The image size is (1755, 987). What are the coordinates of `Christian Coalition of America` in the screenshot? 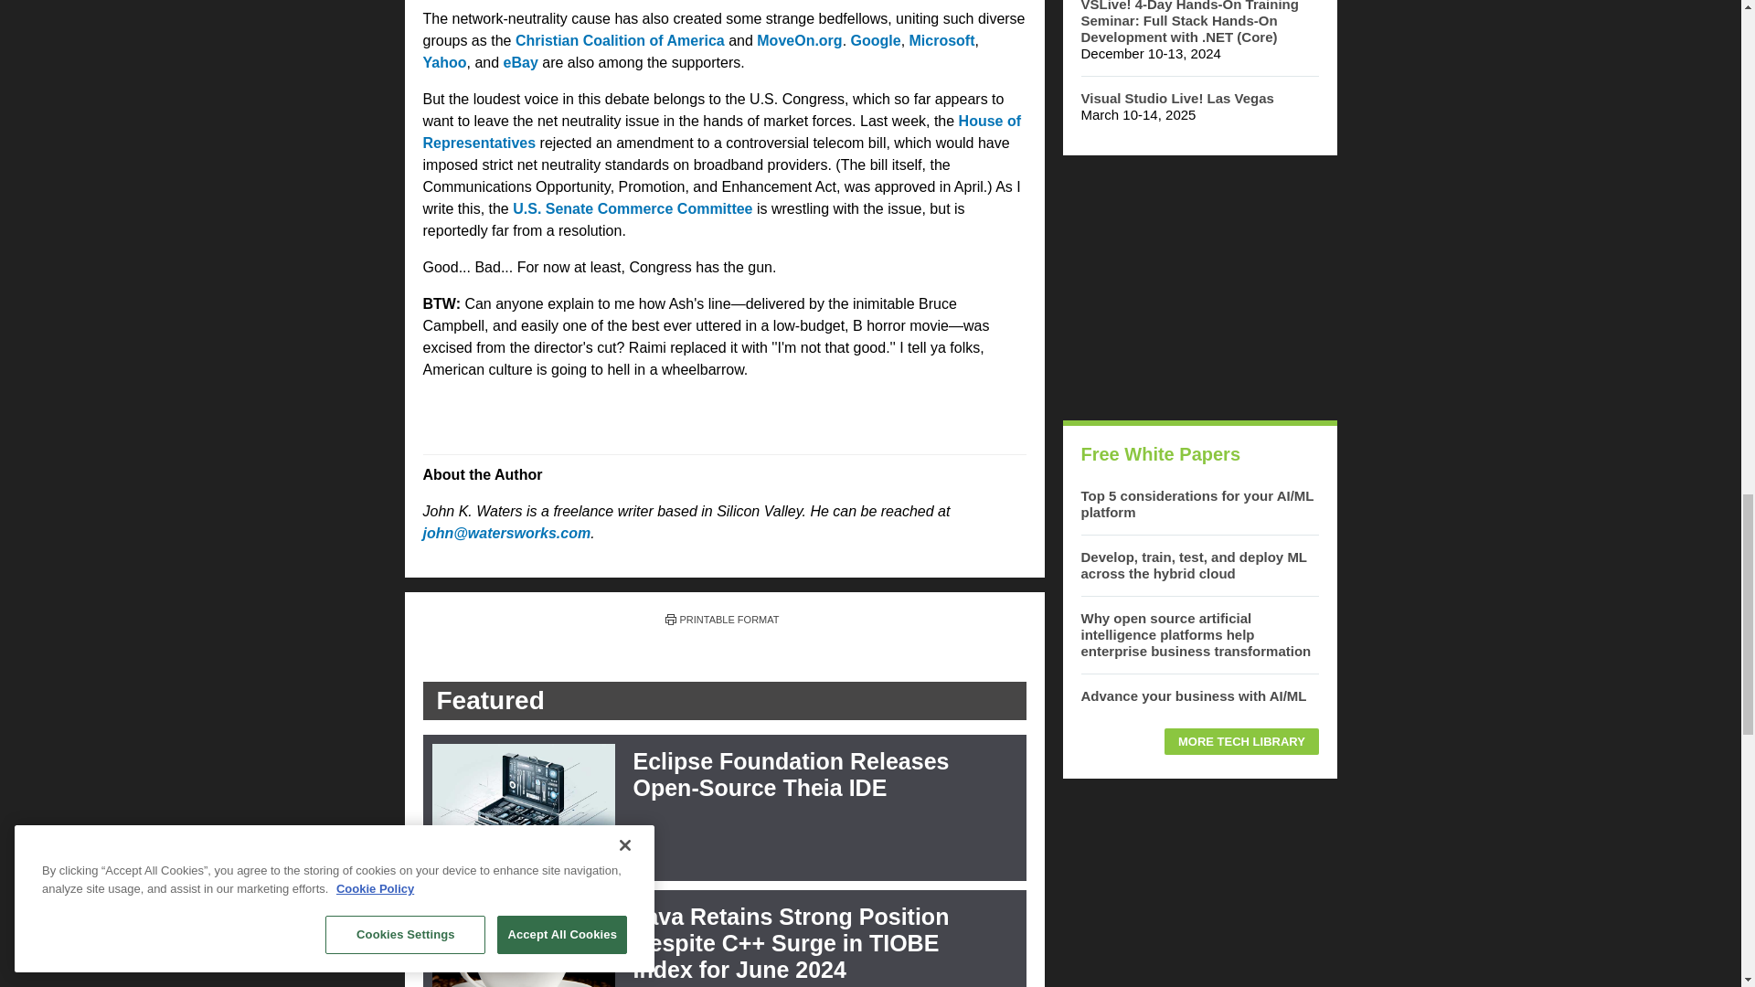 It's located at (620, 40).